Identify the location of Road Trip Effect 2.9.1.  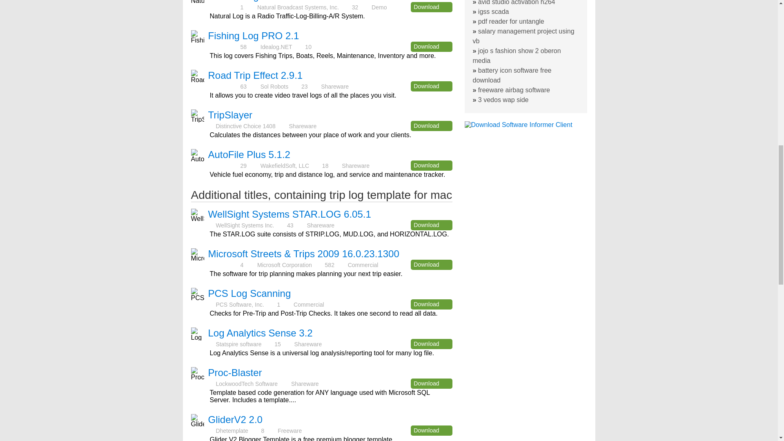
(256, 75).